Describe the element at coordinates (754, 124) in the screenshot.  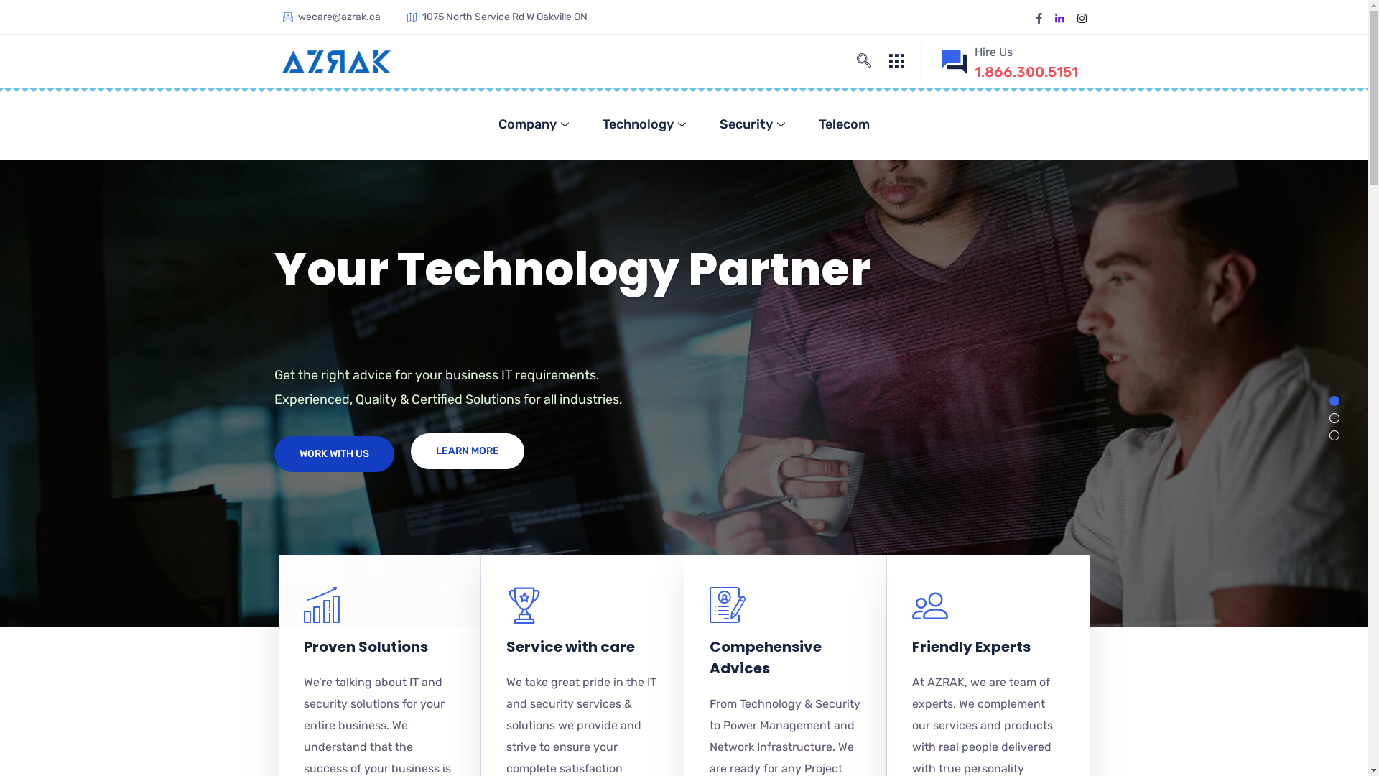
I see `Security` at that location.